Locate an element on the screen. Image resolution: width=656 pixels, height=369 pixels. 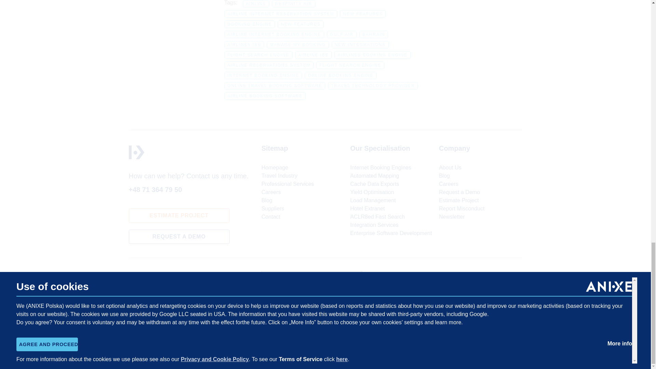
BAHRAIN is located at coordinates (374, 34).